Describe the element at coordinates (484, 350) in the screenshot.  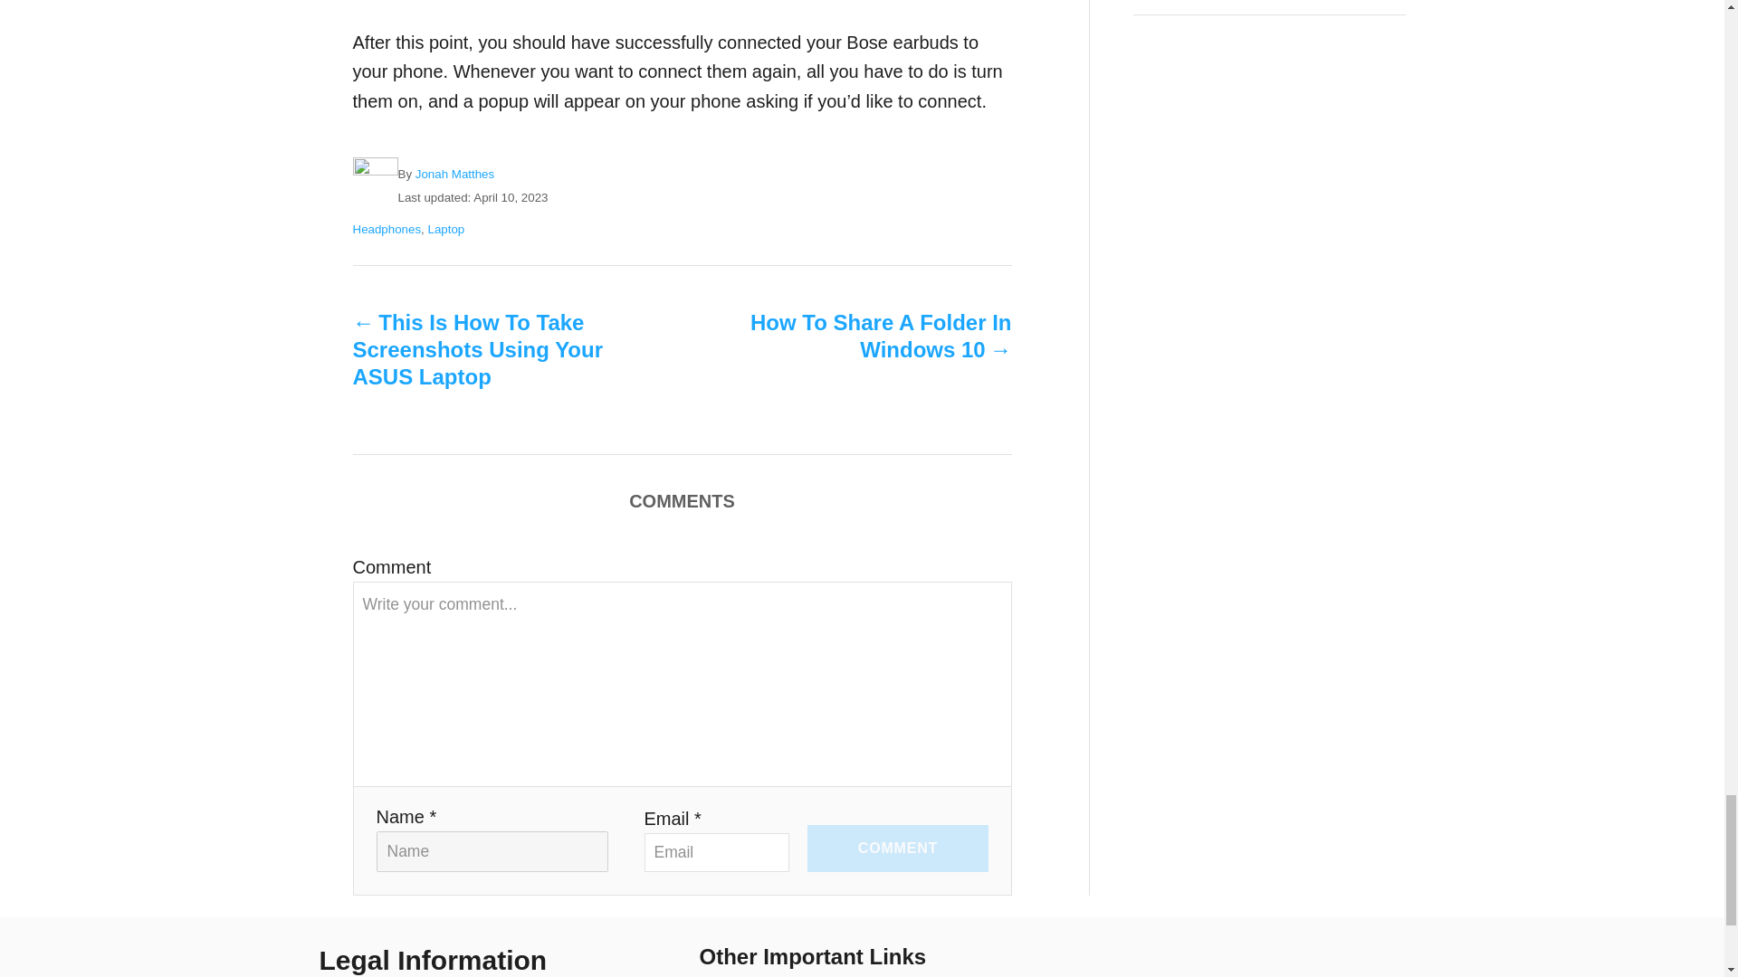
I see `This Is How To Take Screenshots Using Your ASUS Laptop` at that location.